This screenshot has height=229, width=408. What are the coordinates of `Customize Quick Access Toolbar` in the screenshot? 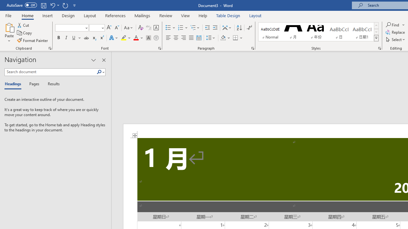 It's located at (75, 5).